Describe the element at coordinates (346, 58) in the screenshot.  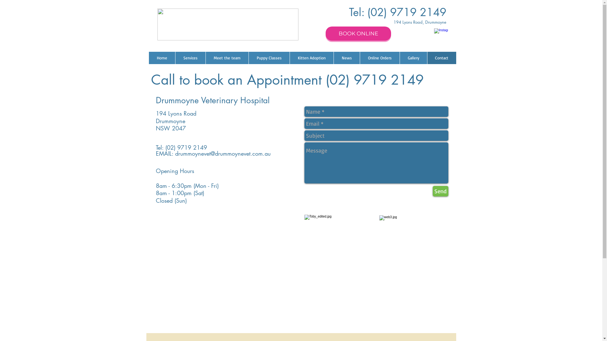
I see `News` at that location.